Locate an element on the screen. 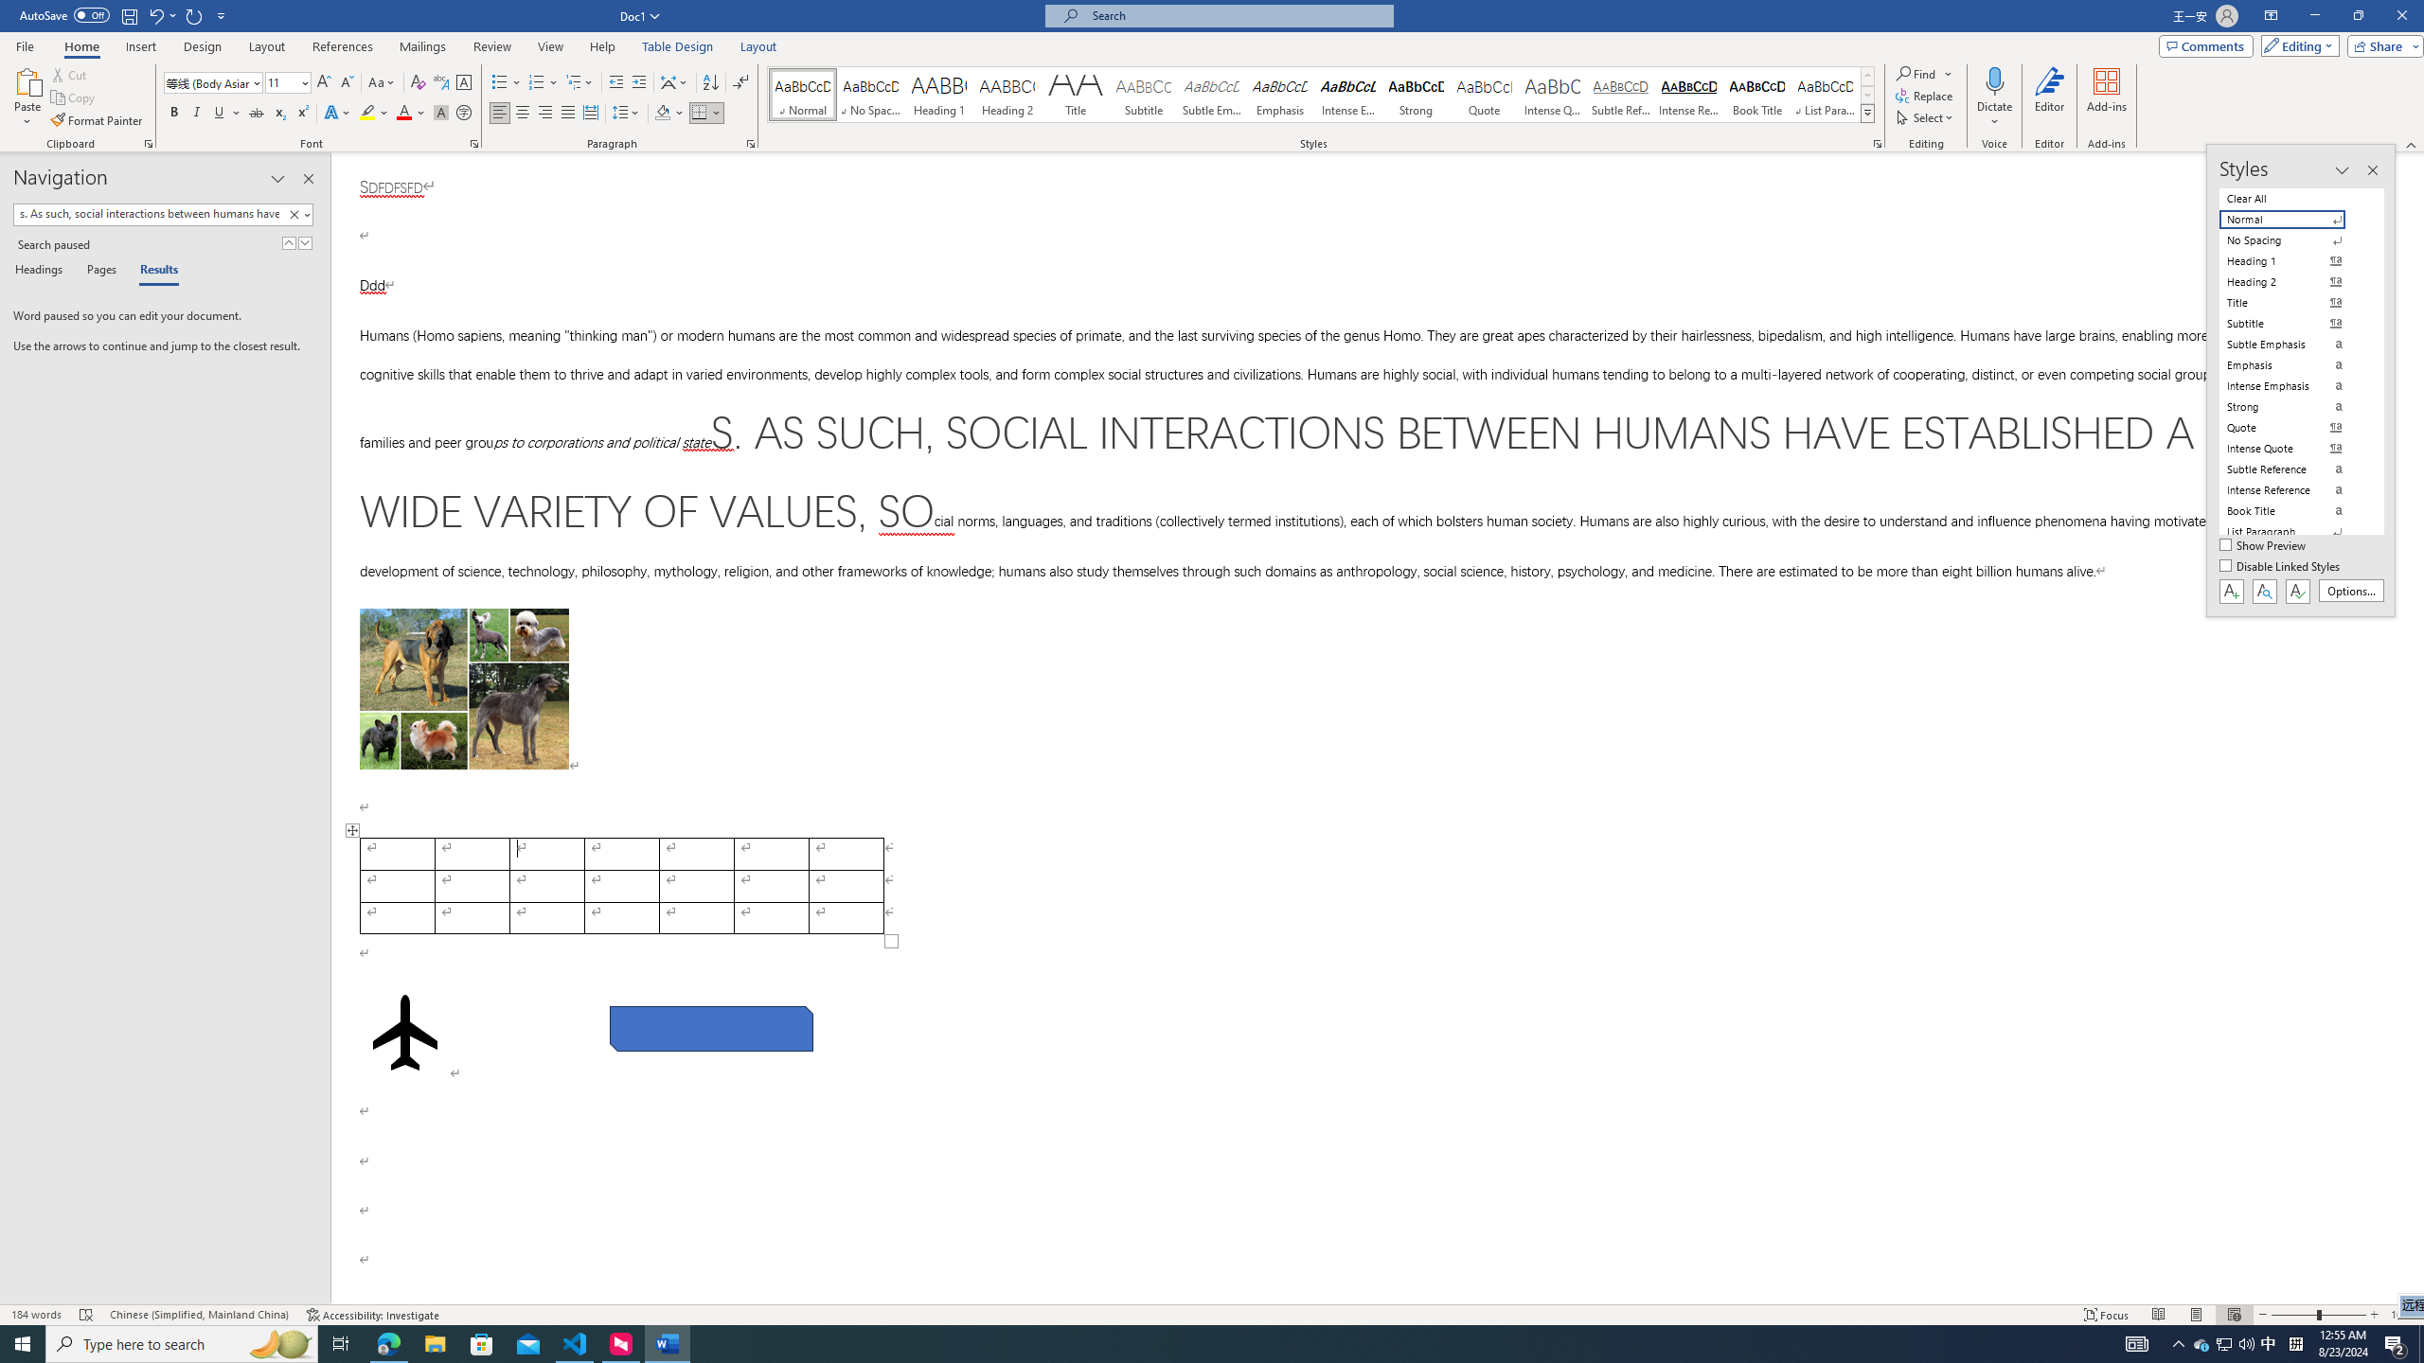  Options... is located at coordinates (2352, 591).